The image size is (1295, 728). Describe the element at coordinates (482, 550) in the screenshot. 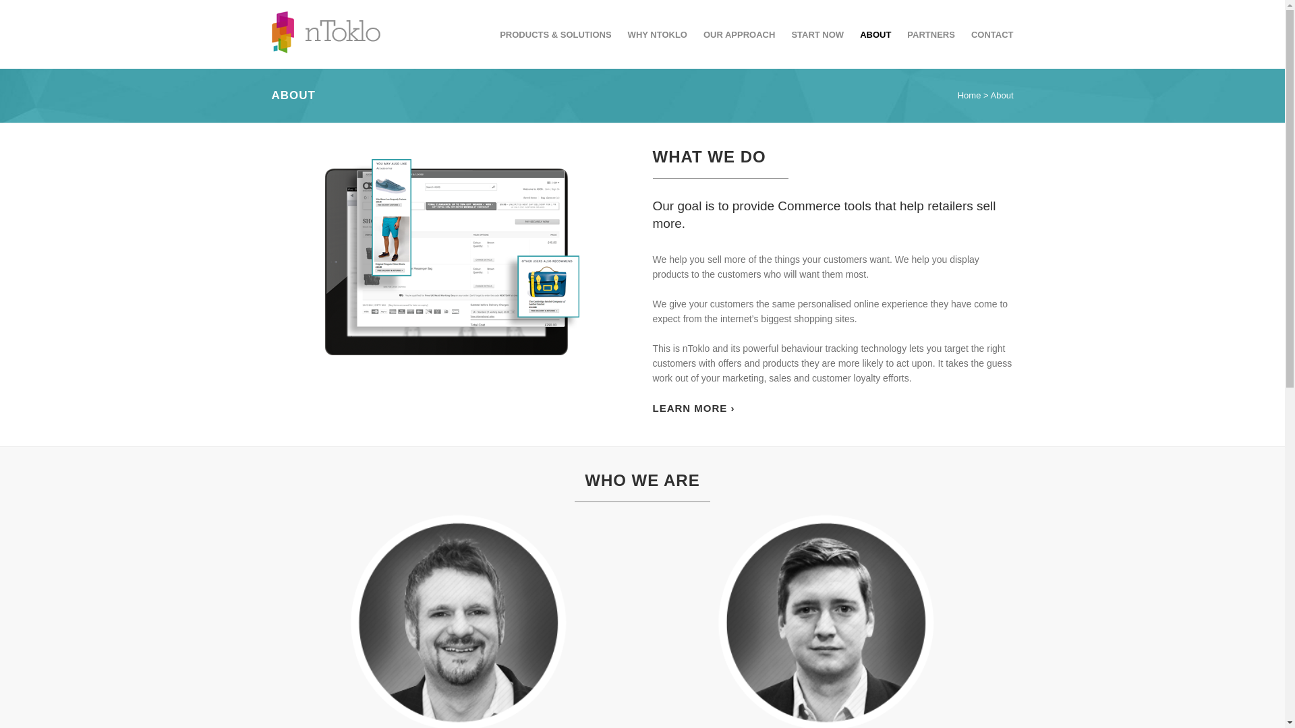

I see `About` at that location.